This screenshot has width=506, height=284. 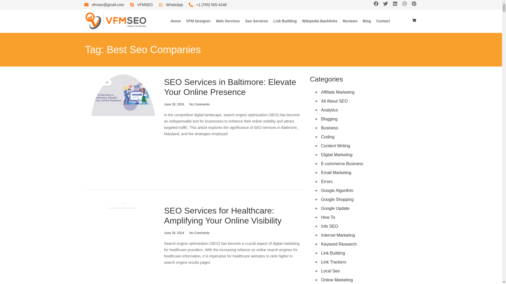 What do you see at coordinates (176, 21) in the screenshot?
I see `Home` at bounding box center [176, 21].